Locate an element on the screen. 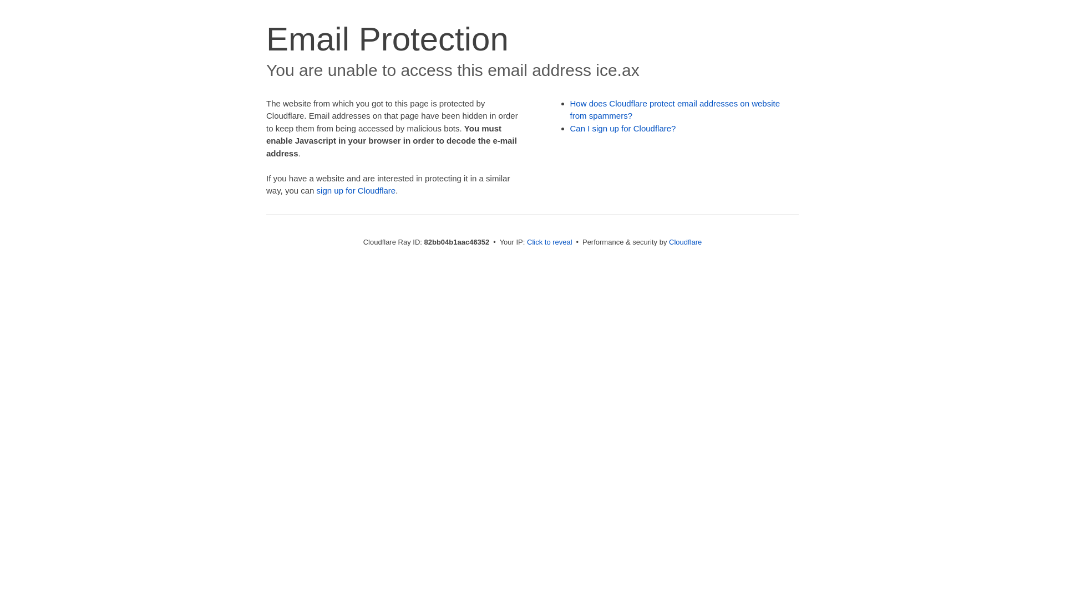 The height and width of the screenshot is (599, 1065). Cloudflare is located at coordinates (686, 242).